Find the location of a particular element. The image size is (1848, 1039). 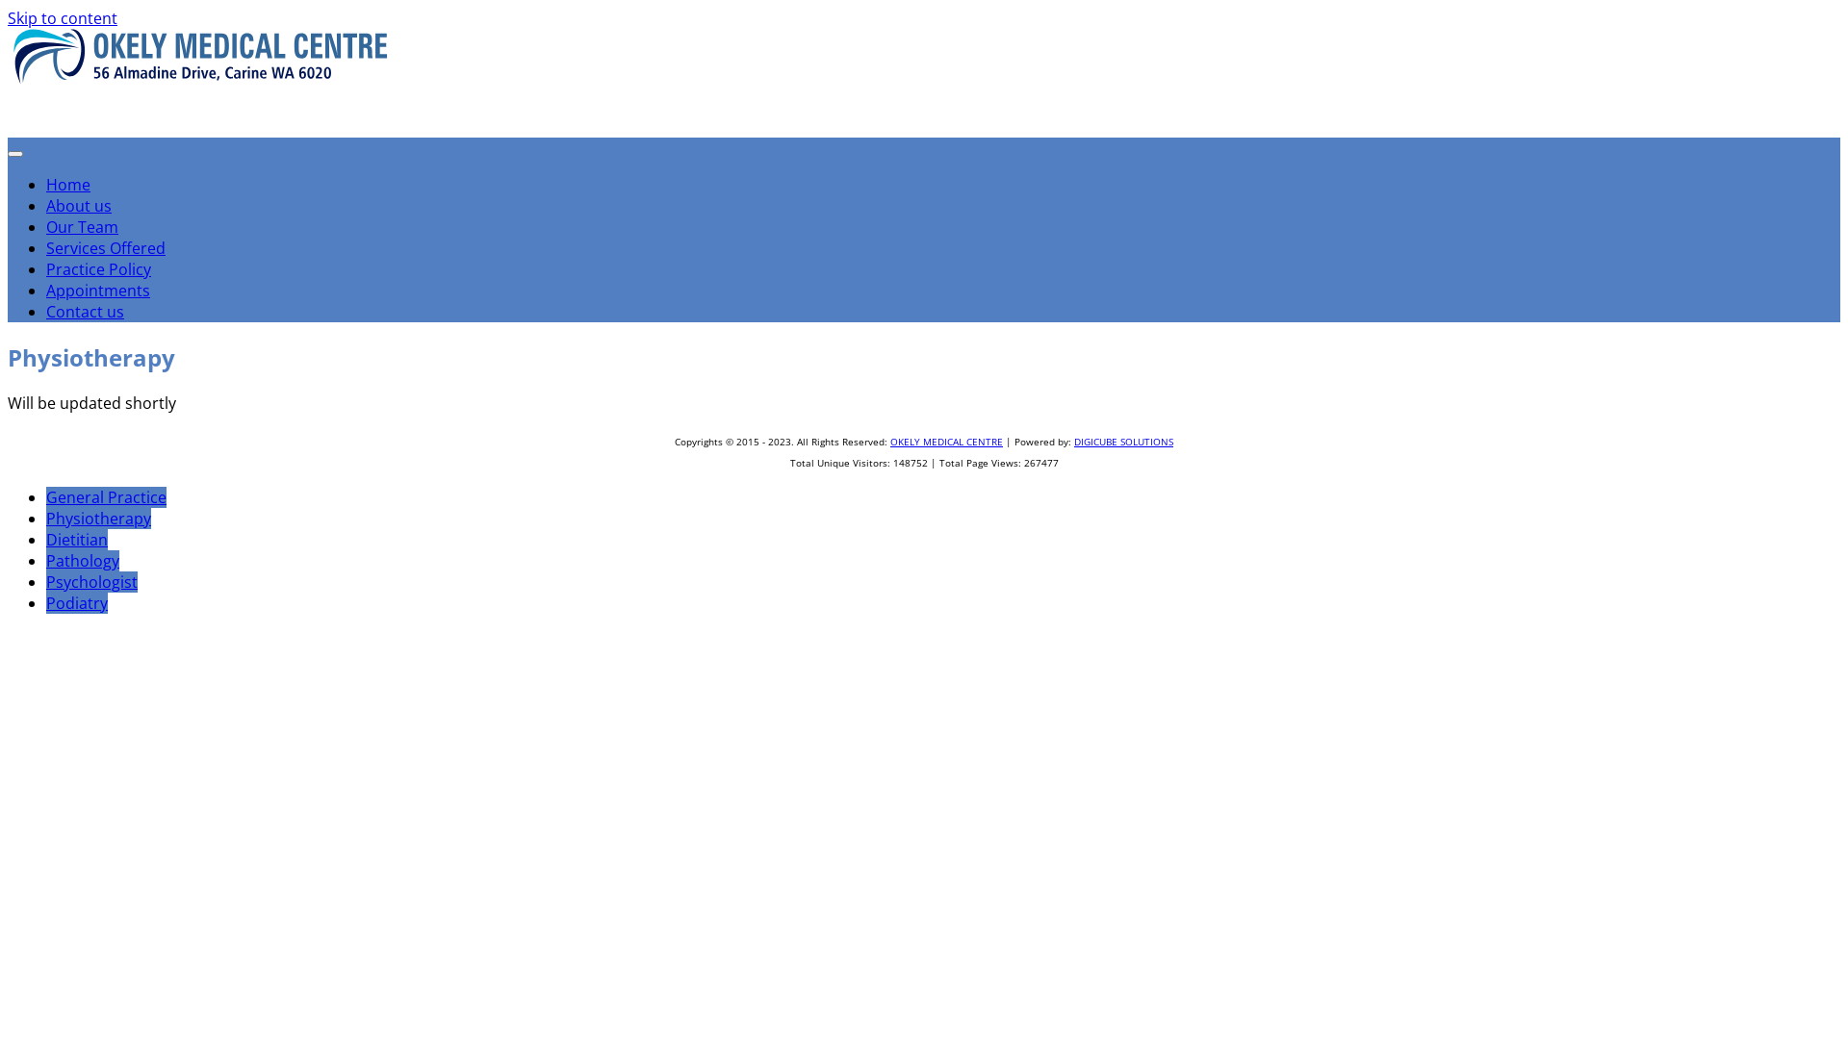

Appointments is located at coordinates (98, 291).